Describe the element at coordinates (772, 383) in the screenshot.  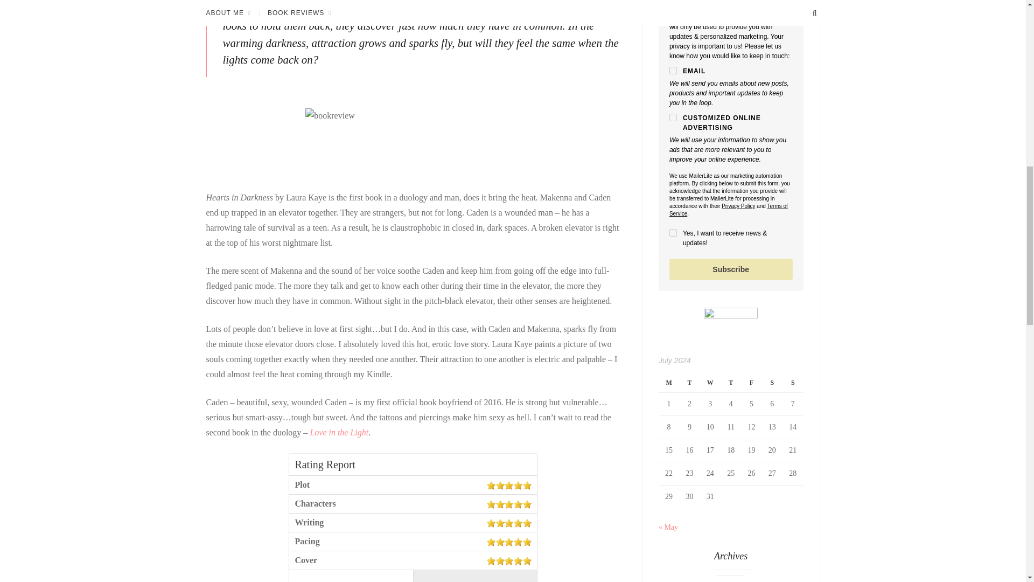
I see `Saturday` at that location.